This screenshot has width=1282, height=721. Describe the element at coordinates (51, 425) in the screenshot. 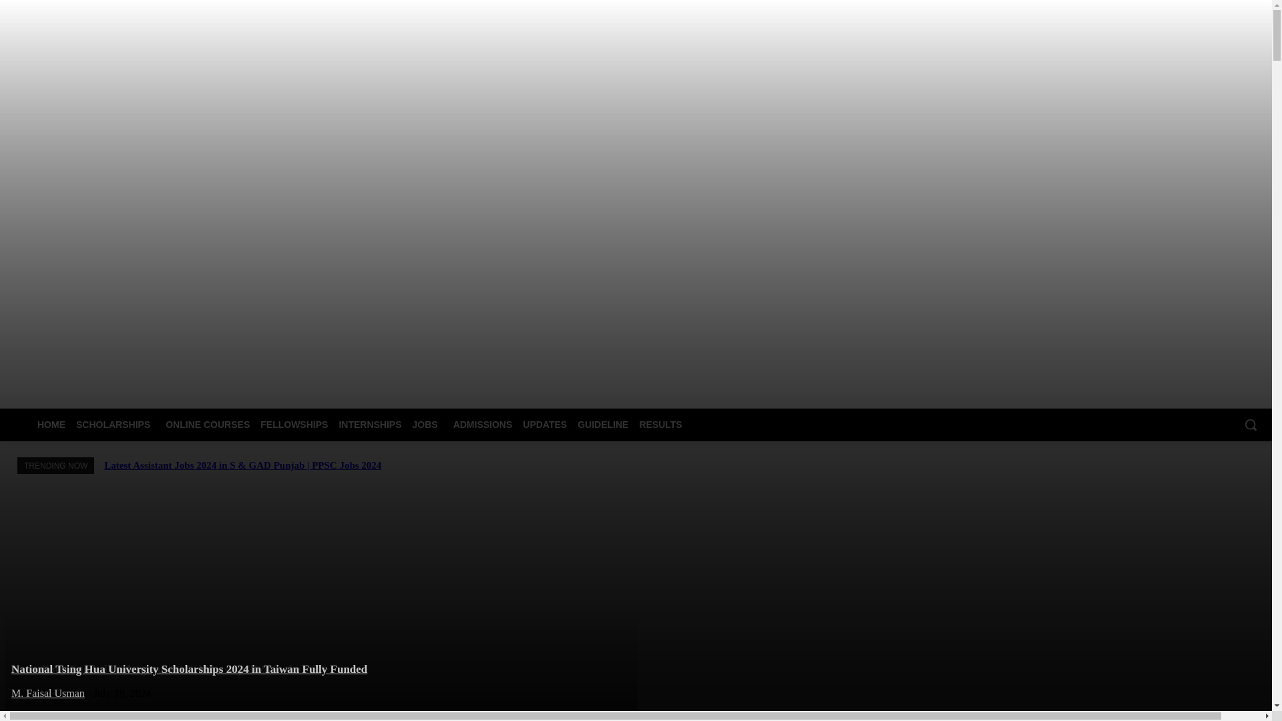

I see `HOME` at that location.